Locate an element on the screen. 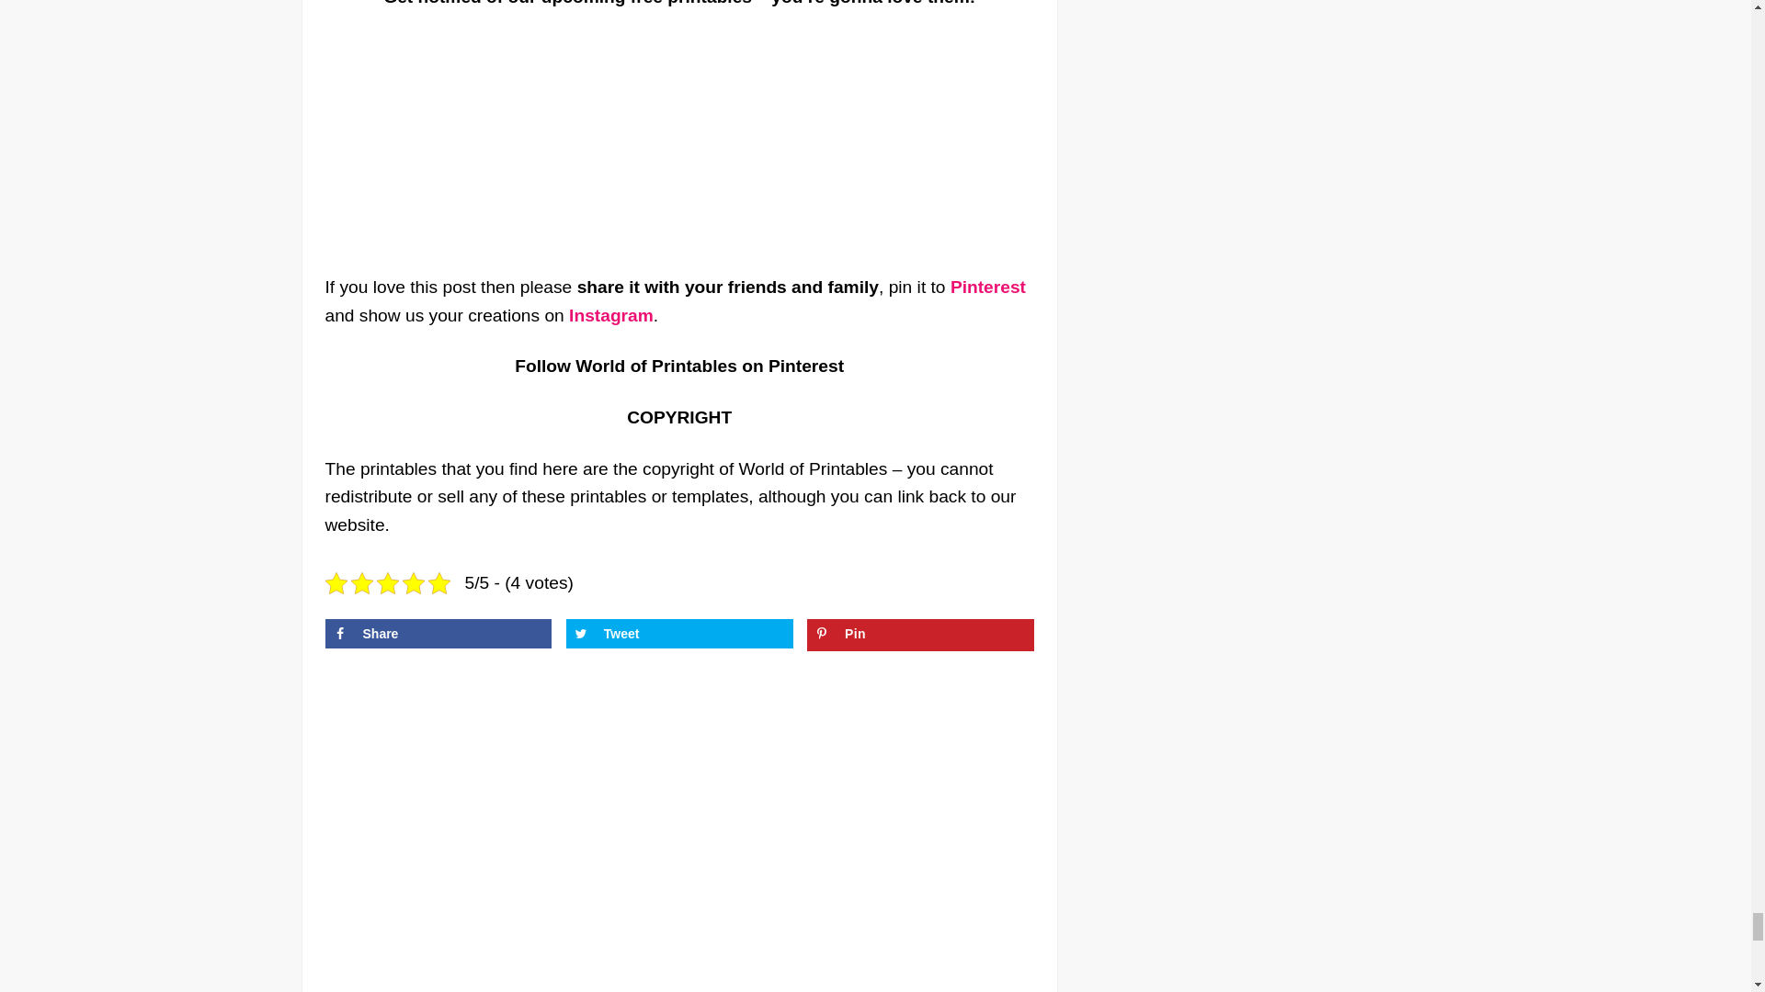  Share on Facebook is located at coordinates (438, 634).